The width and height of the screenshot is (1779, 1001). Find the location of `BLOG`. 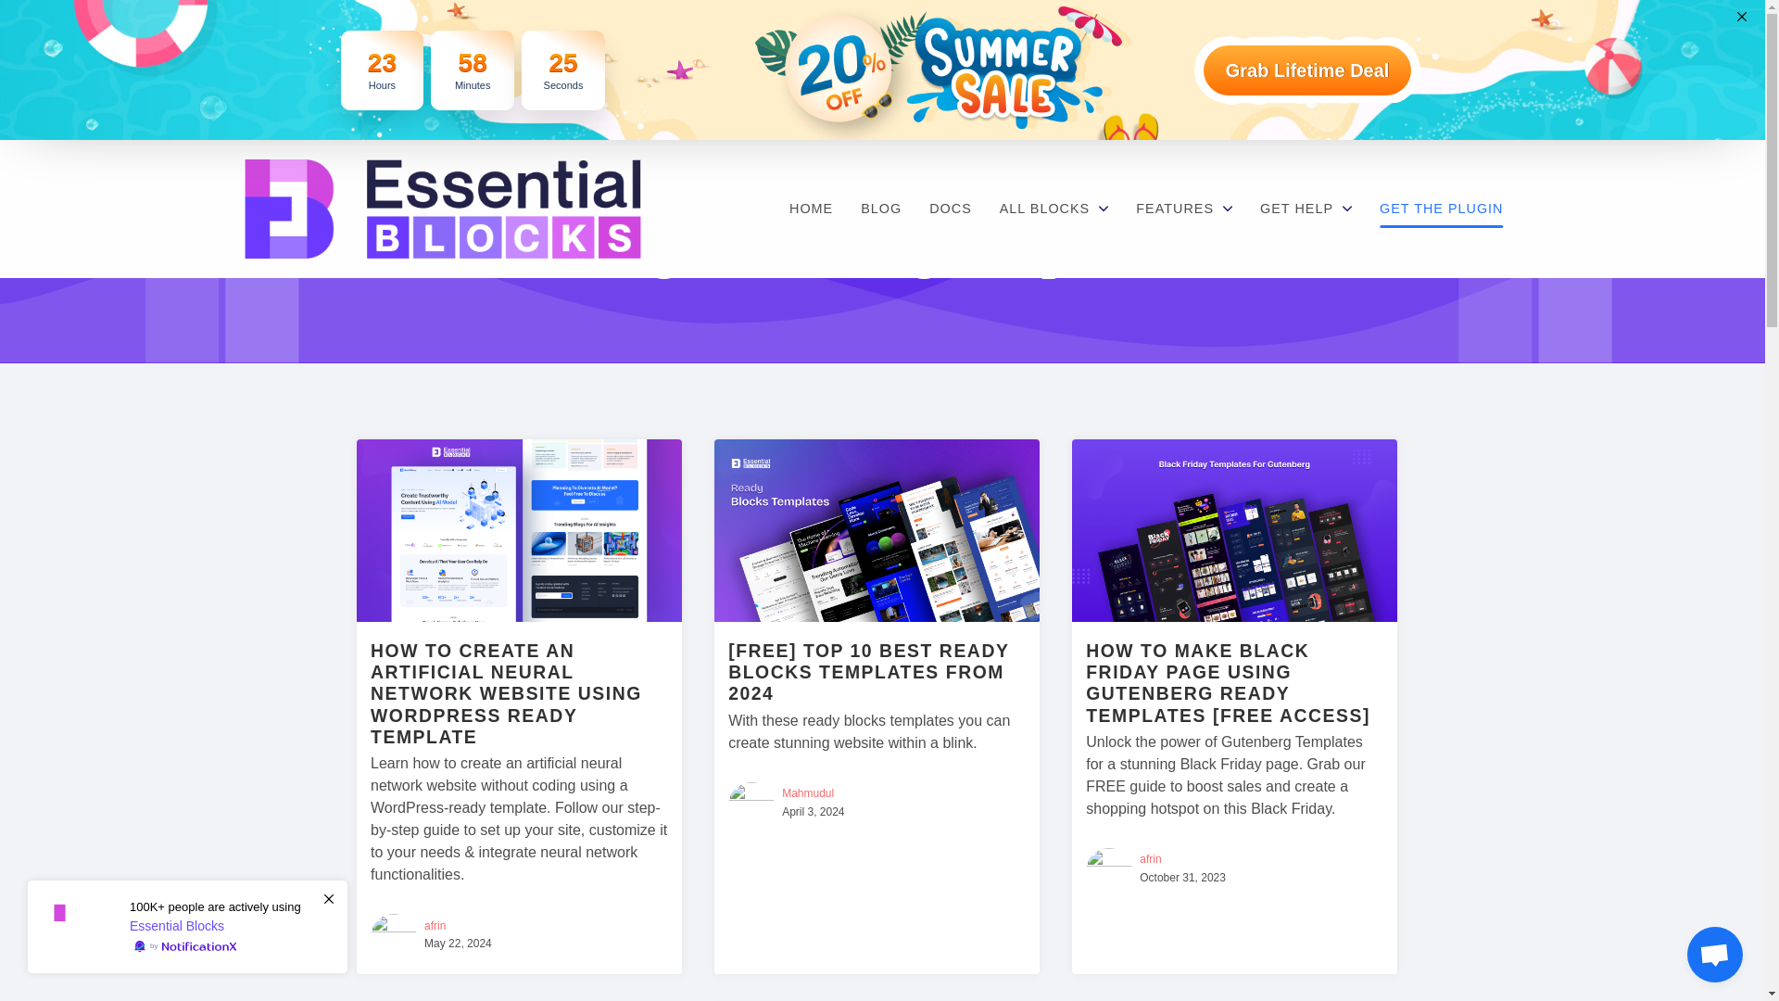

BLOG is located at coordinates (880, 209).